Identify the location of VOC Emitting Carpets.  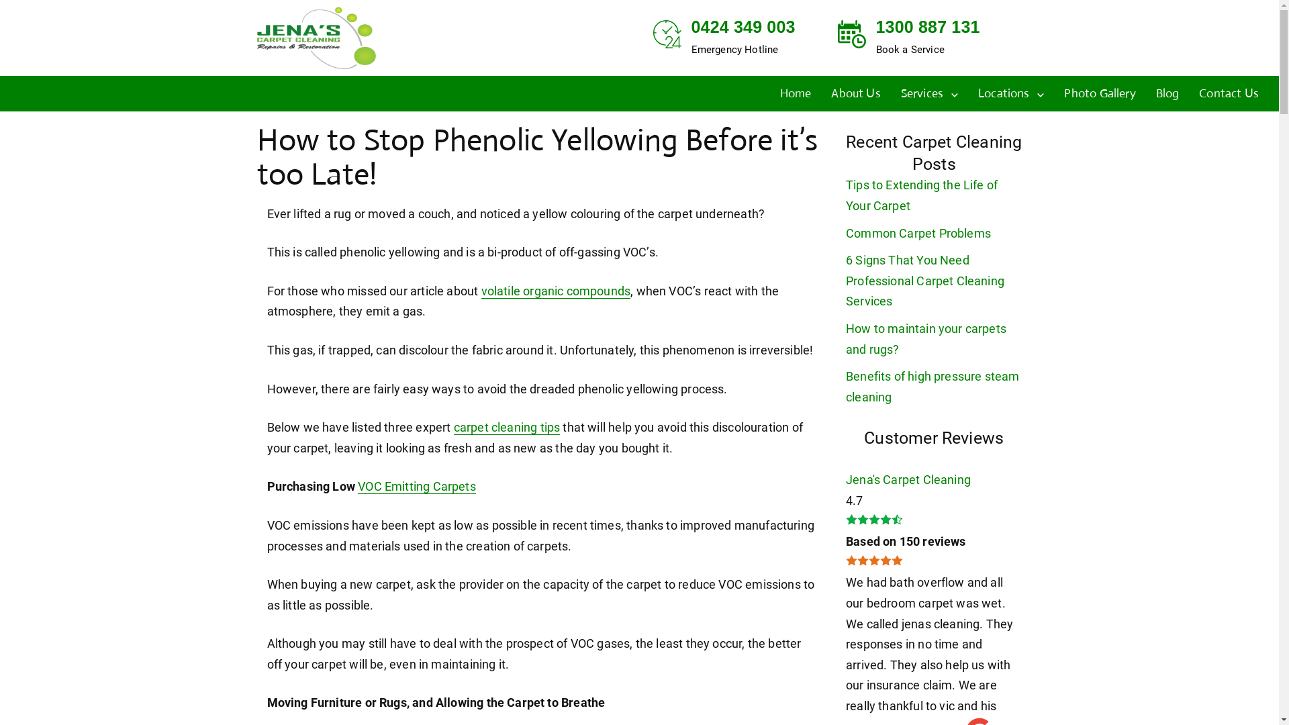
(417, 487).